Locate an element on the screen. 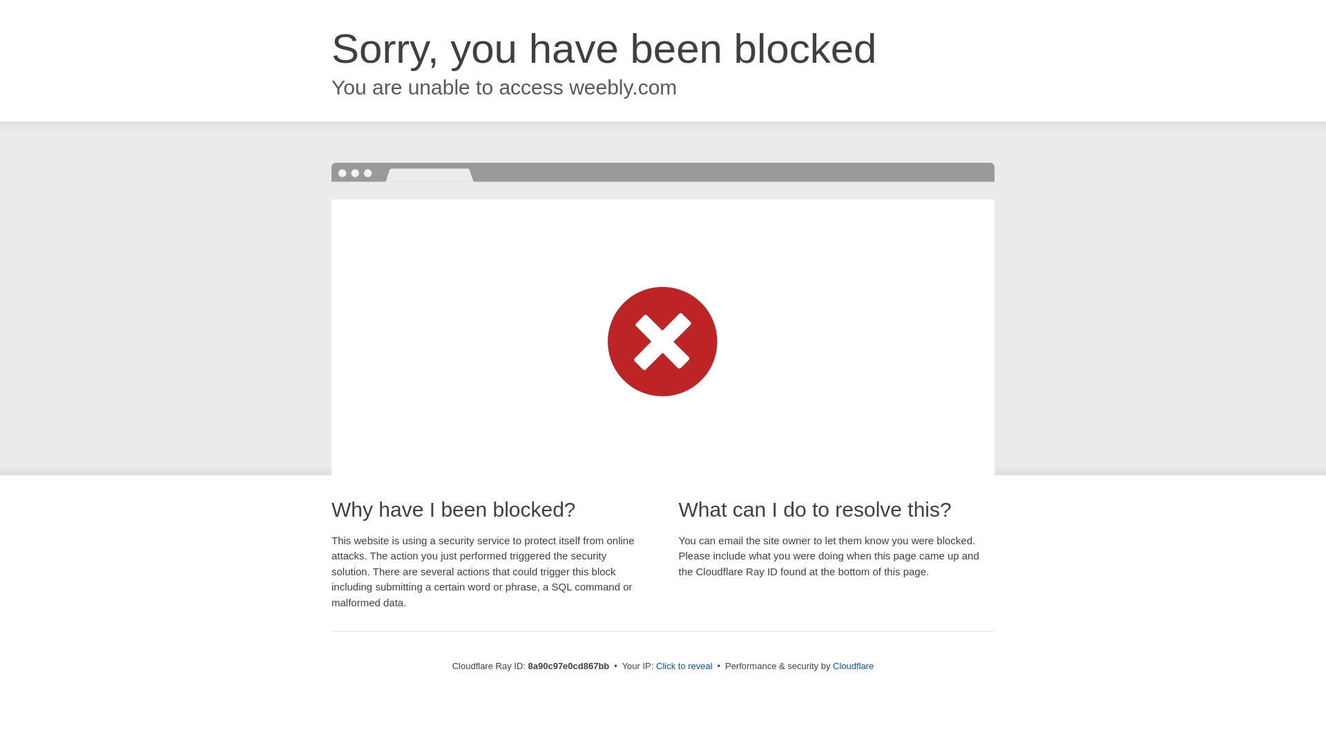 The width and height of the screenshot is (1326, 745). Cloudflare is located at coordinates (853, 666).